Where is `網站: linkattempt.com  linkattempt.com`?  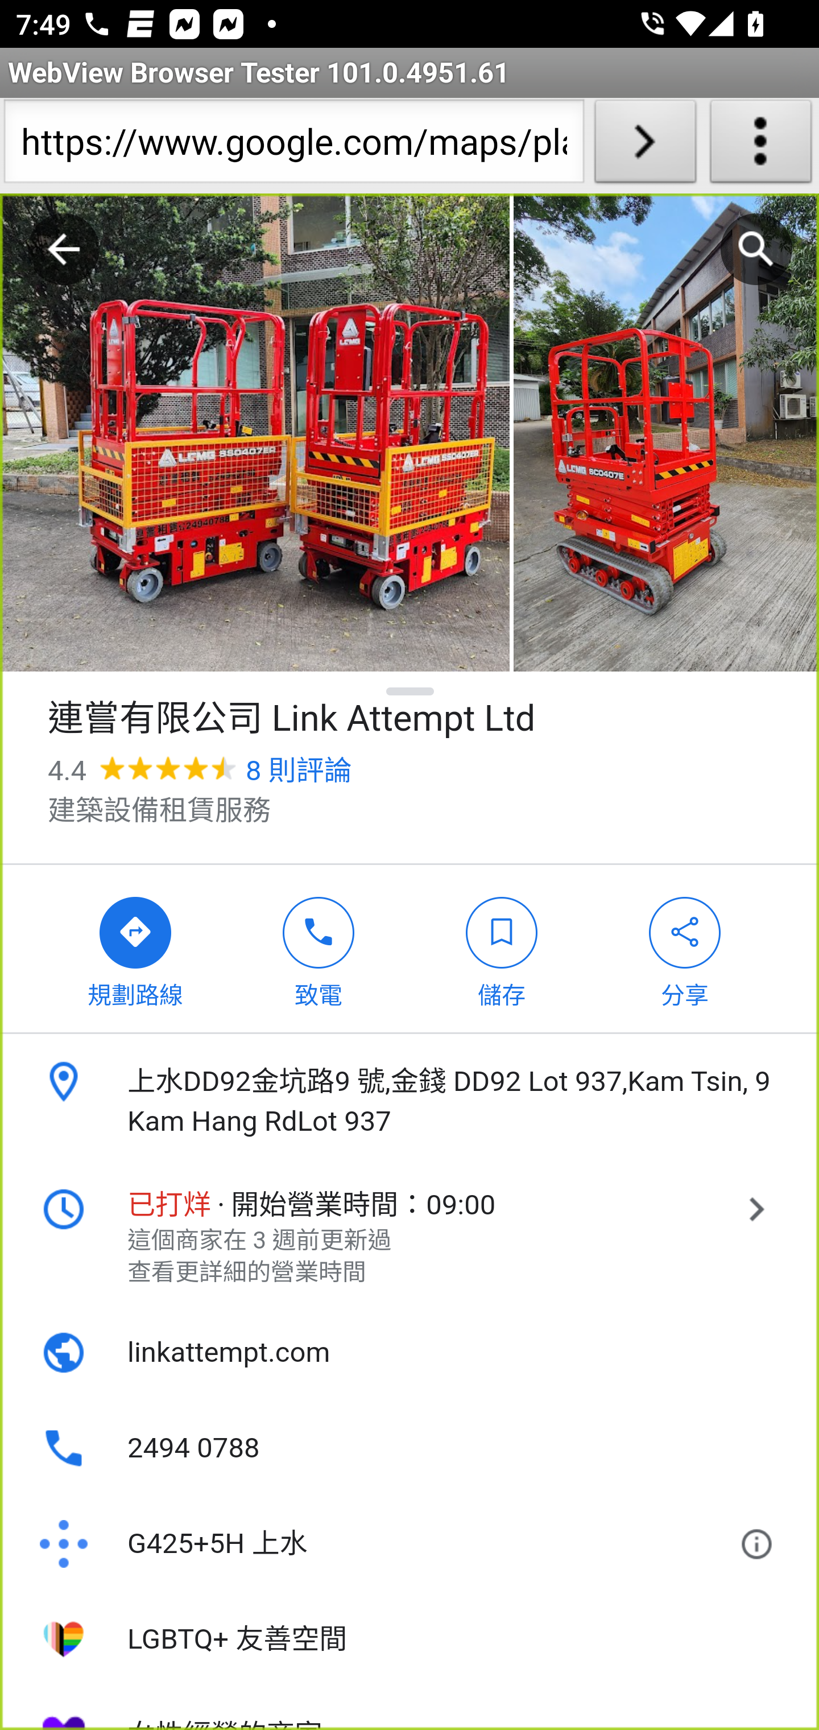 網站: linkattempt.com  linkattempt.com is located at coordinates (409, 1353).